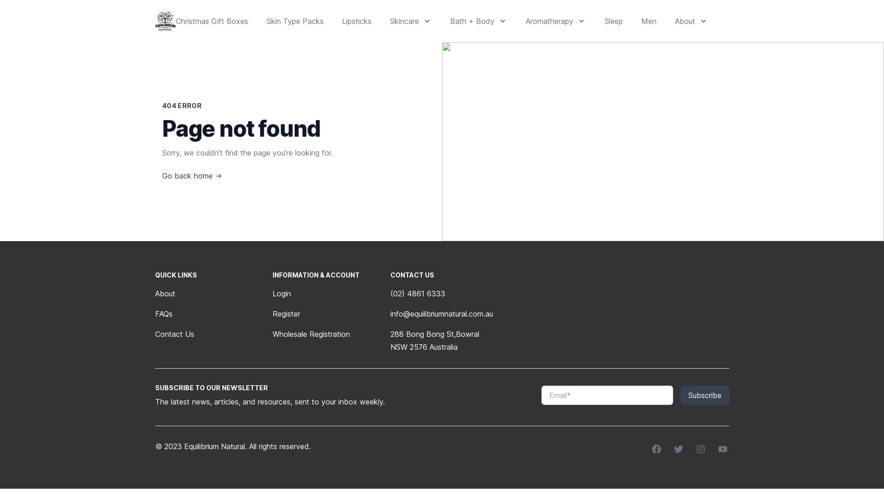 The width and height of the screenshot is (884, 497). I want to click on Instagram, so click(702, 450).